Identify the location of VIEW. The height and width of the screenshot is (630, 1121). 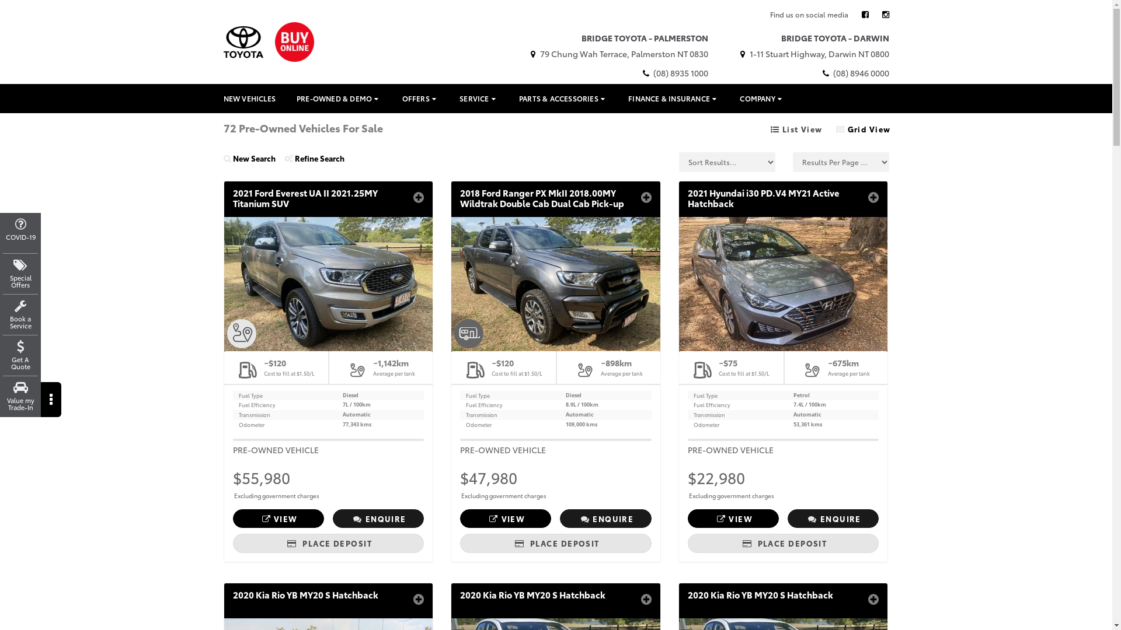
(506, 519).